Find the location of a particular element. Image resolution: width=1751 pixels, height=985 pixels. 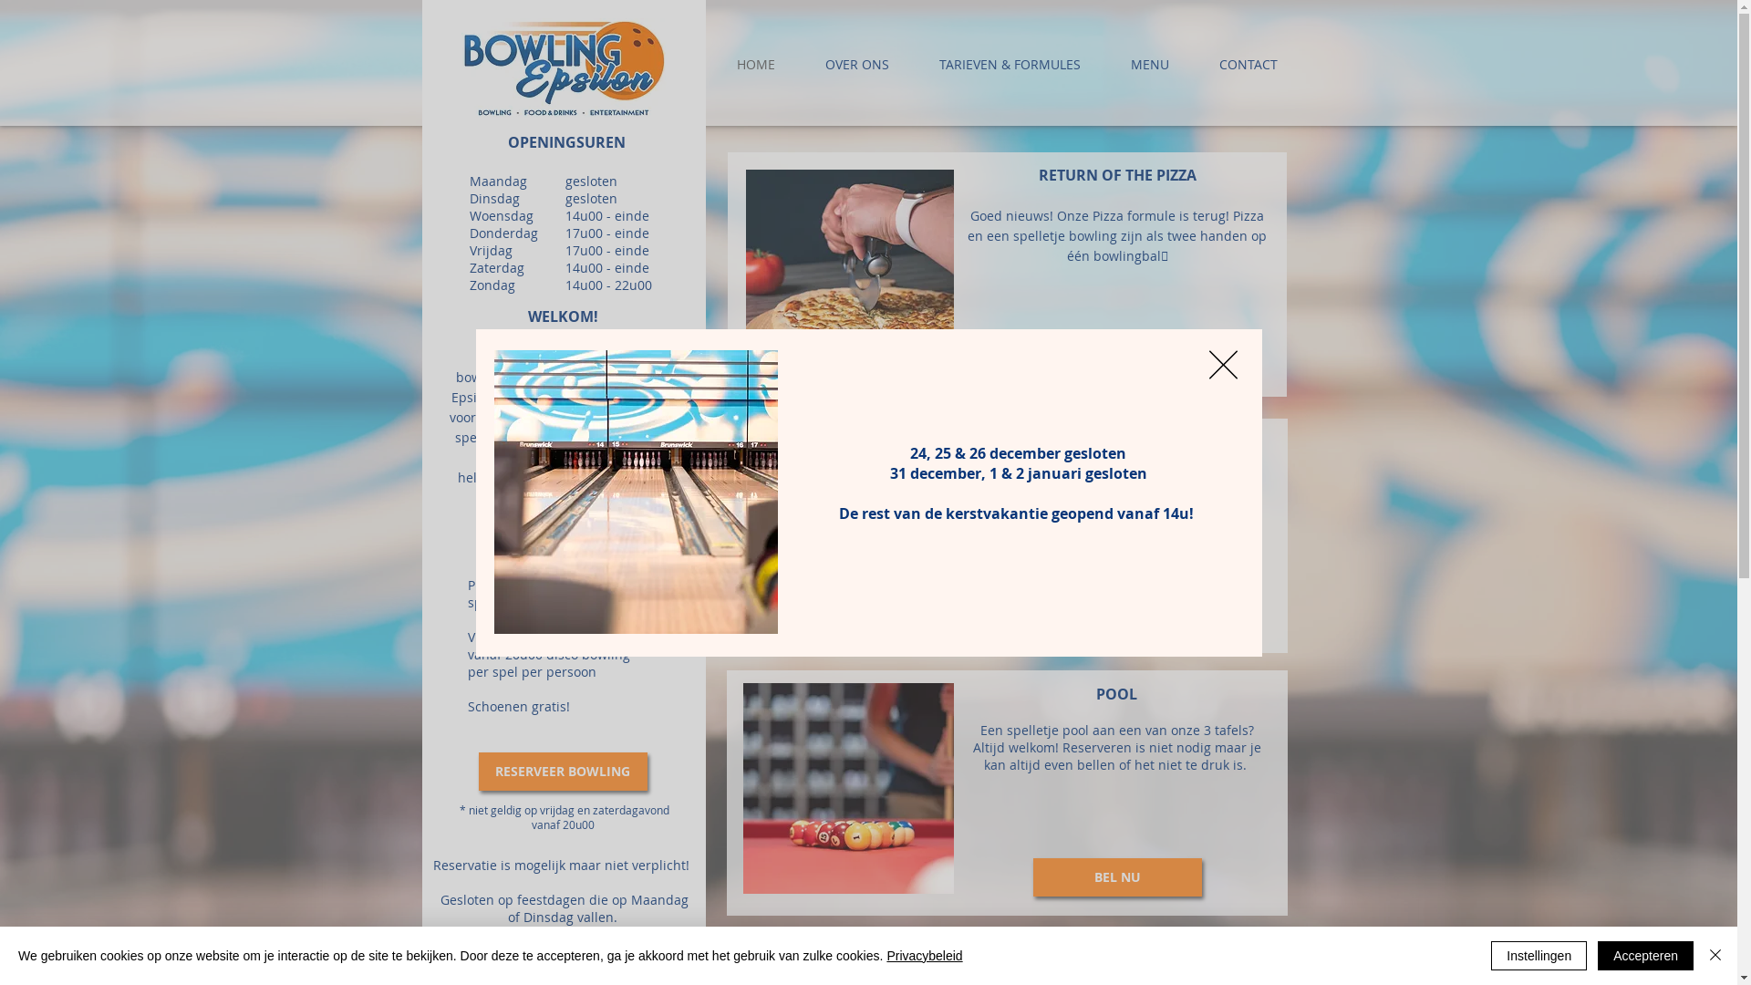

RESERVEER NU is located at coordinates (1116, 358).